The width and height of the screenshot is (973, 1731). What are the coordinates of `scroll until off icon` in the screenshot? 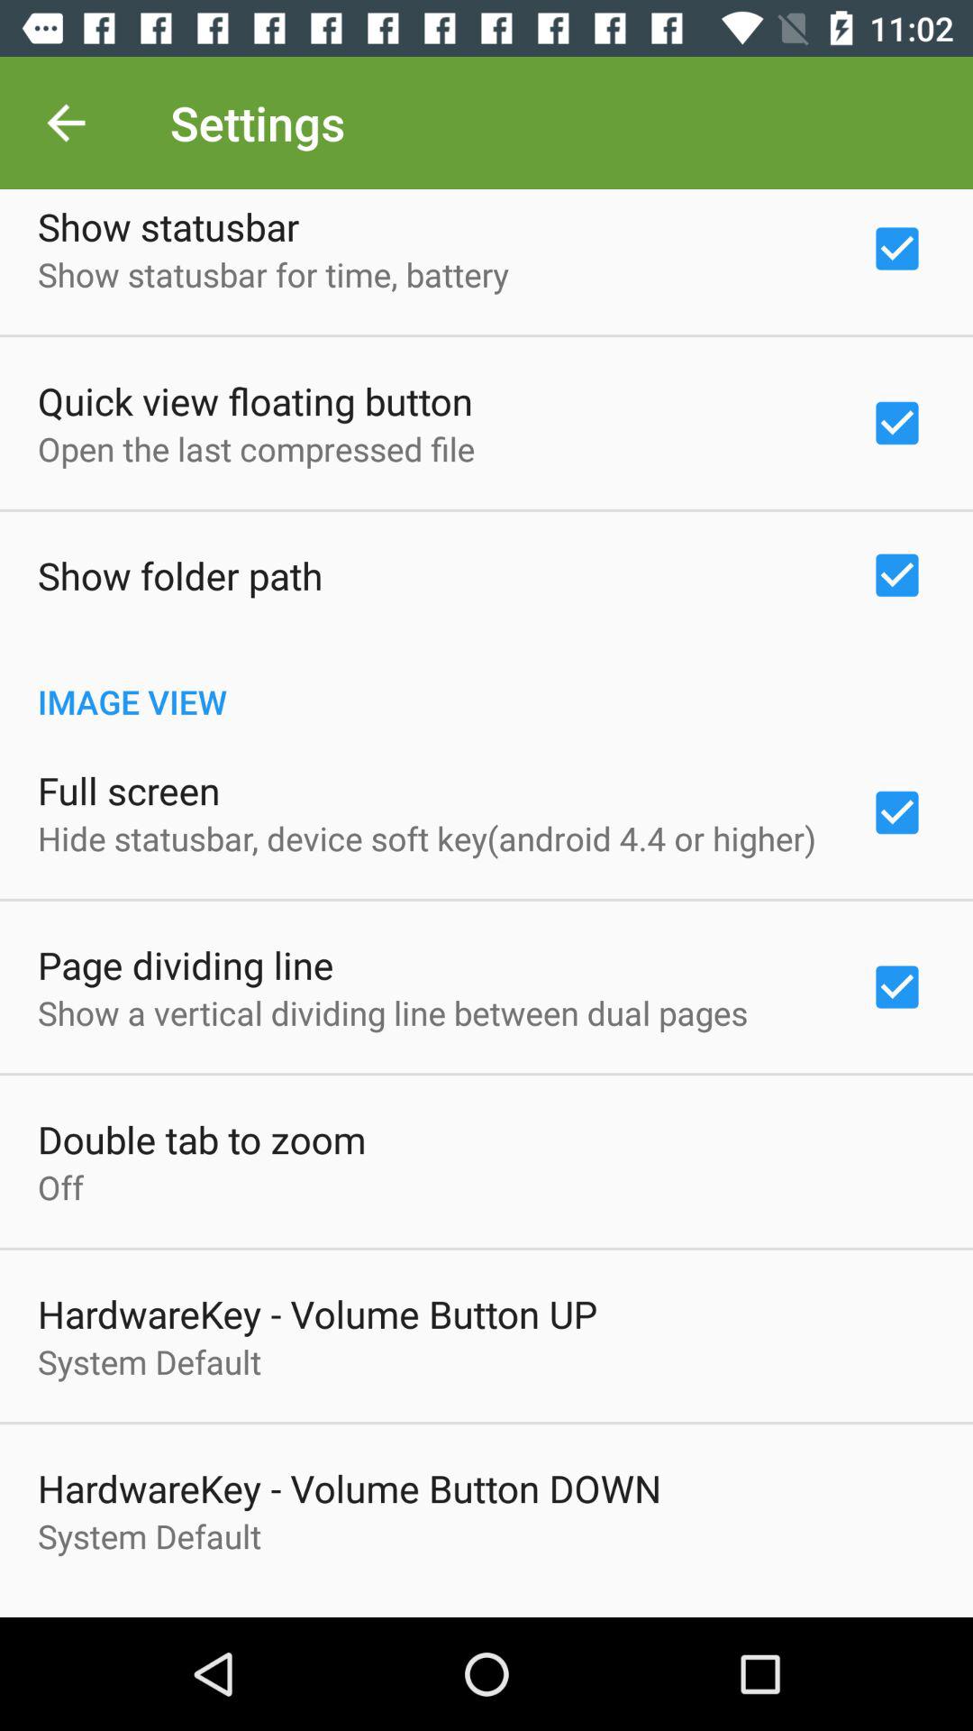 It's located at (61, 1186).